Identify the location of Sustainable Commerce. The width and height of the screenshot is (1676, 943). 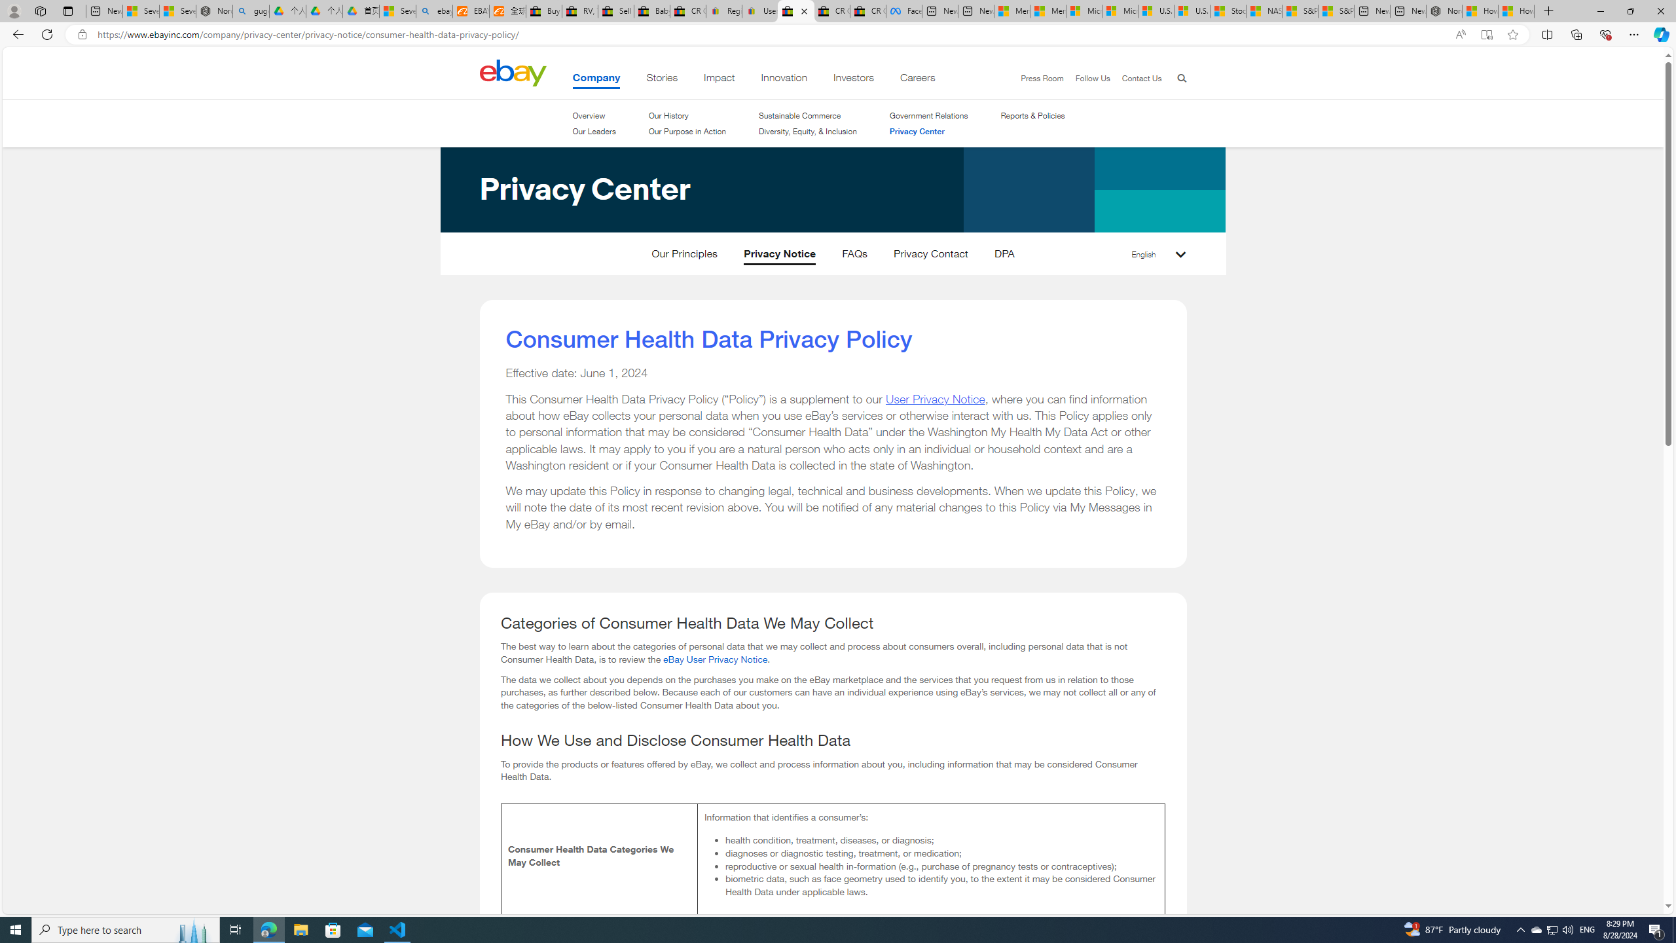
(808, 115).